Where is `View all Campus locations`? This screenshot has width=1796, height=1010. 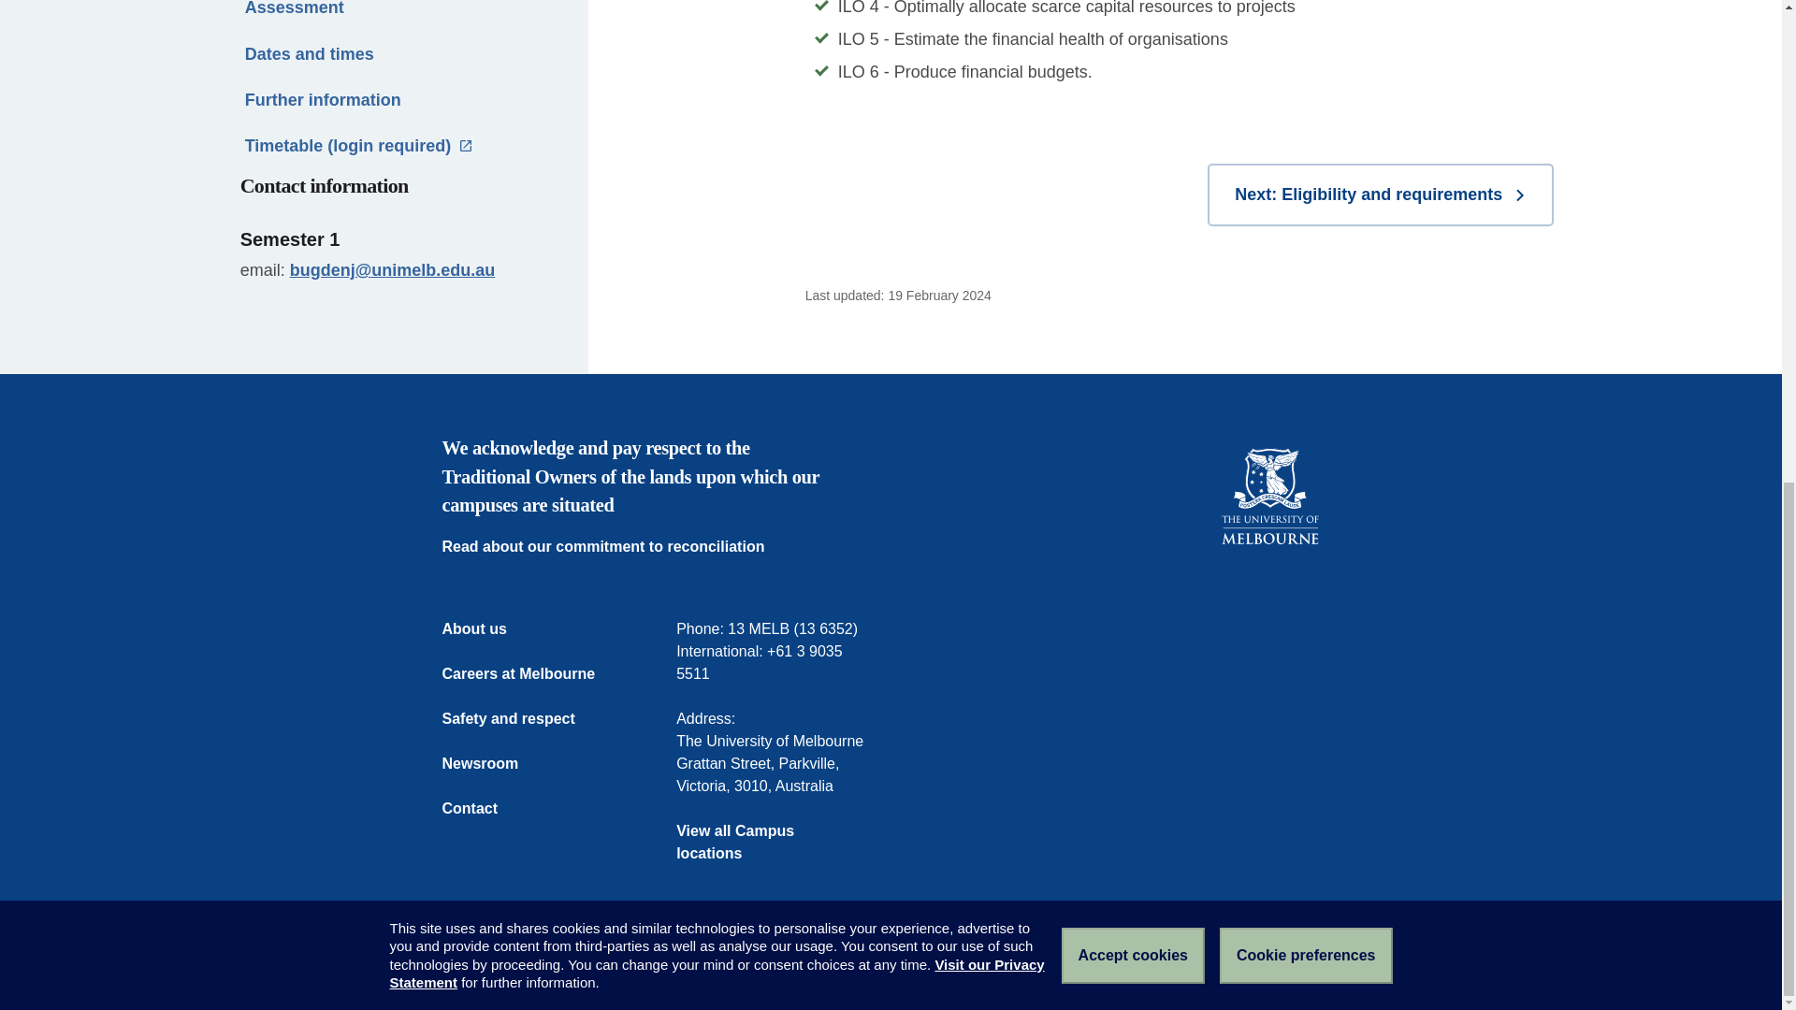 View all Campus locations is located at coordinates (774, 842).